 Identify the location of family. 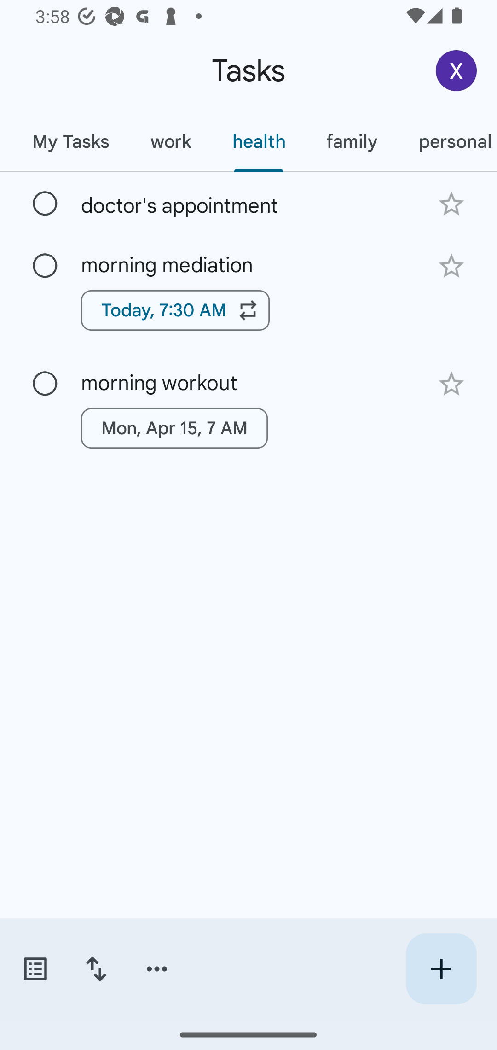
(352, 141).